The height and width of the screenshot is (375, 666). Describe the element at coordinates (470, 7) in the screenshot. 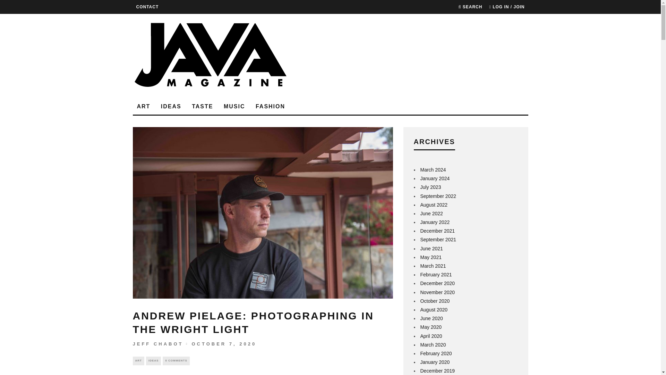

I see `Search` at that location.